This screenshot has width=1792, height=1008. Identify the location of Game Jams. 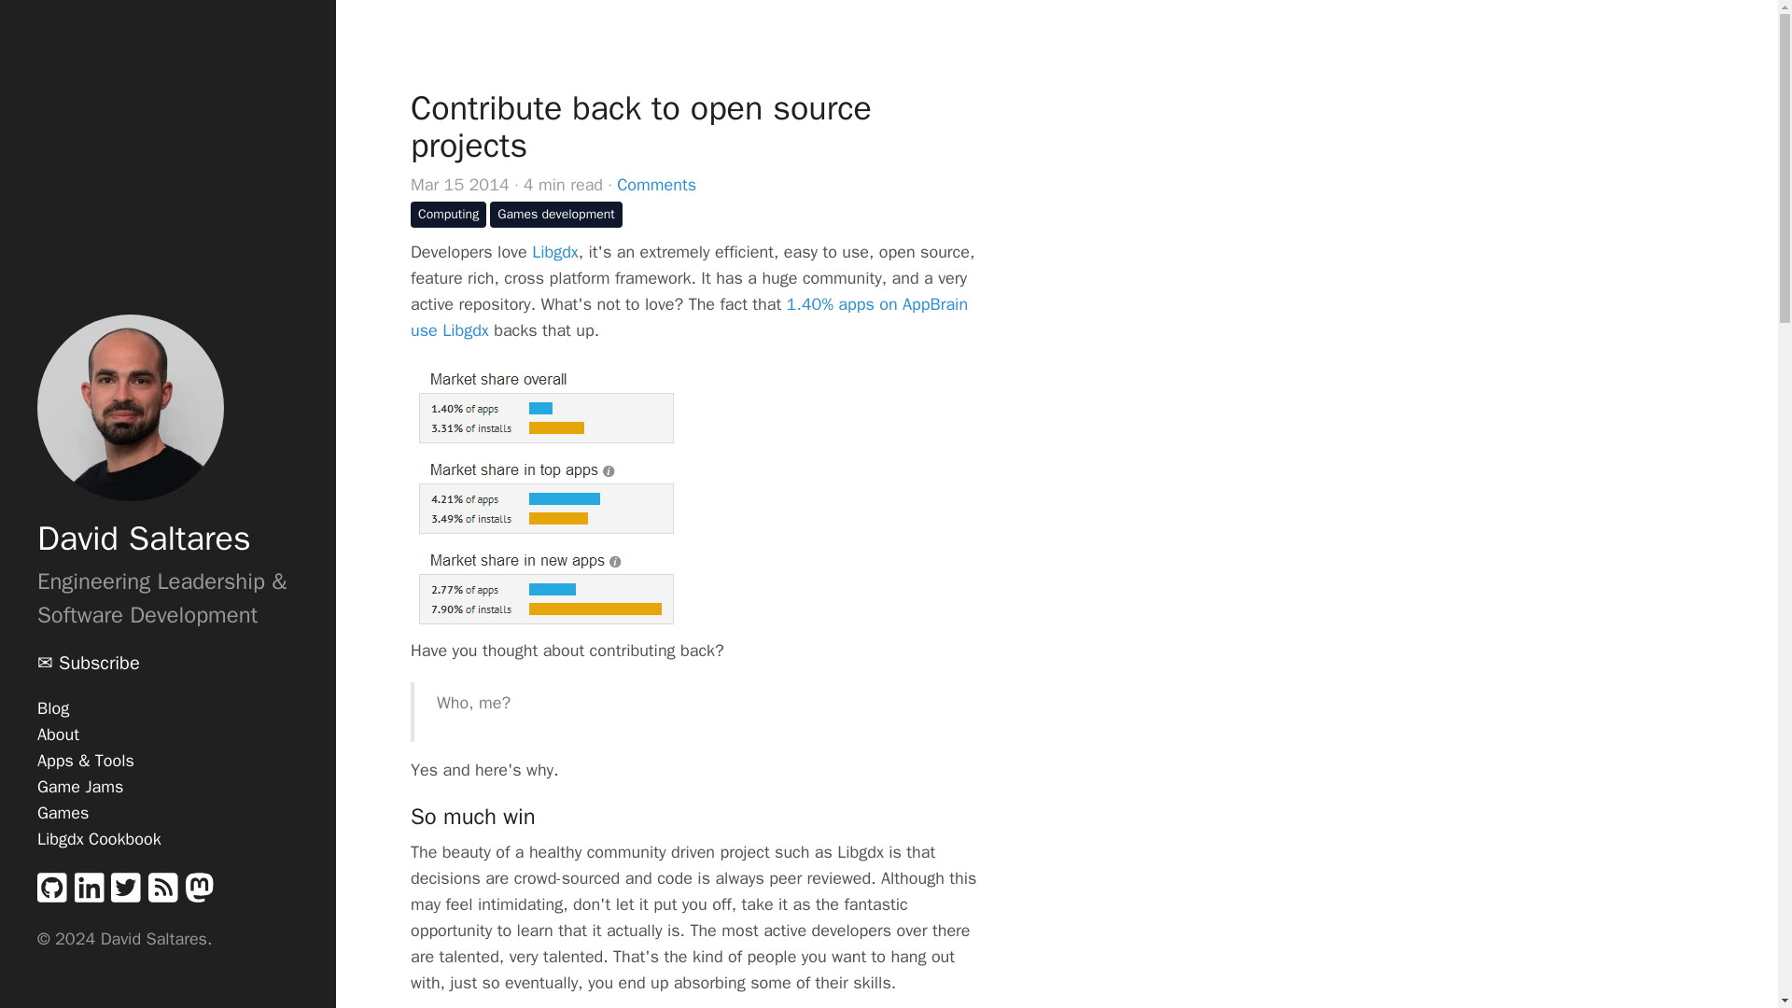
(80, 786).